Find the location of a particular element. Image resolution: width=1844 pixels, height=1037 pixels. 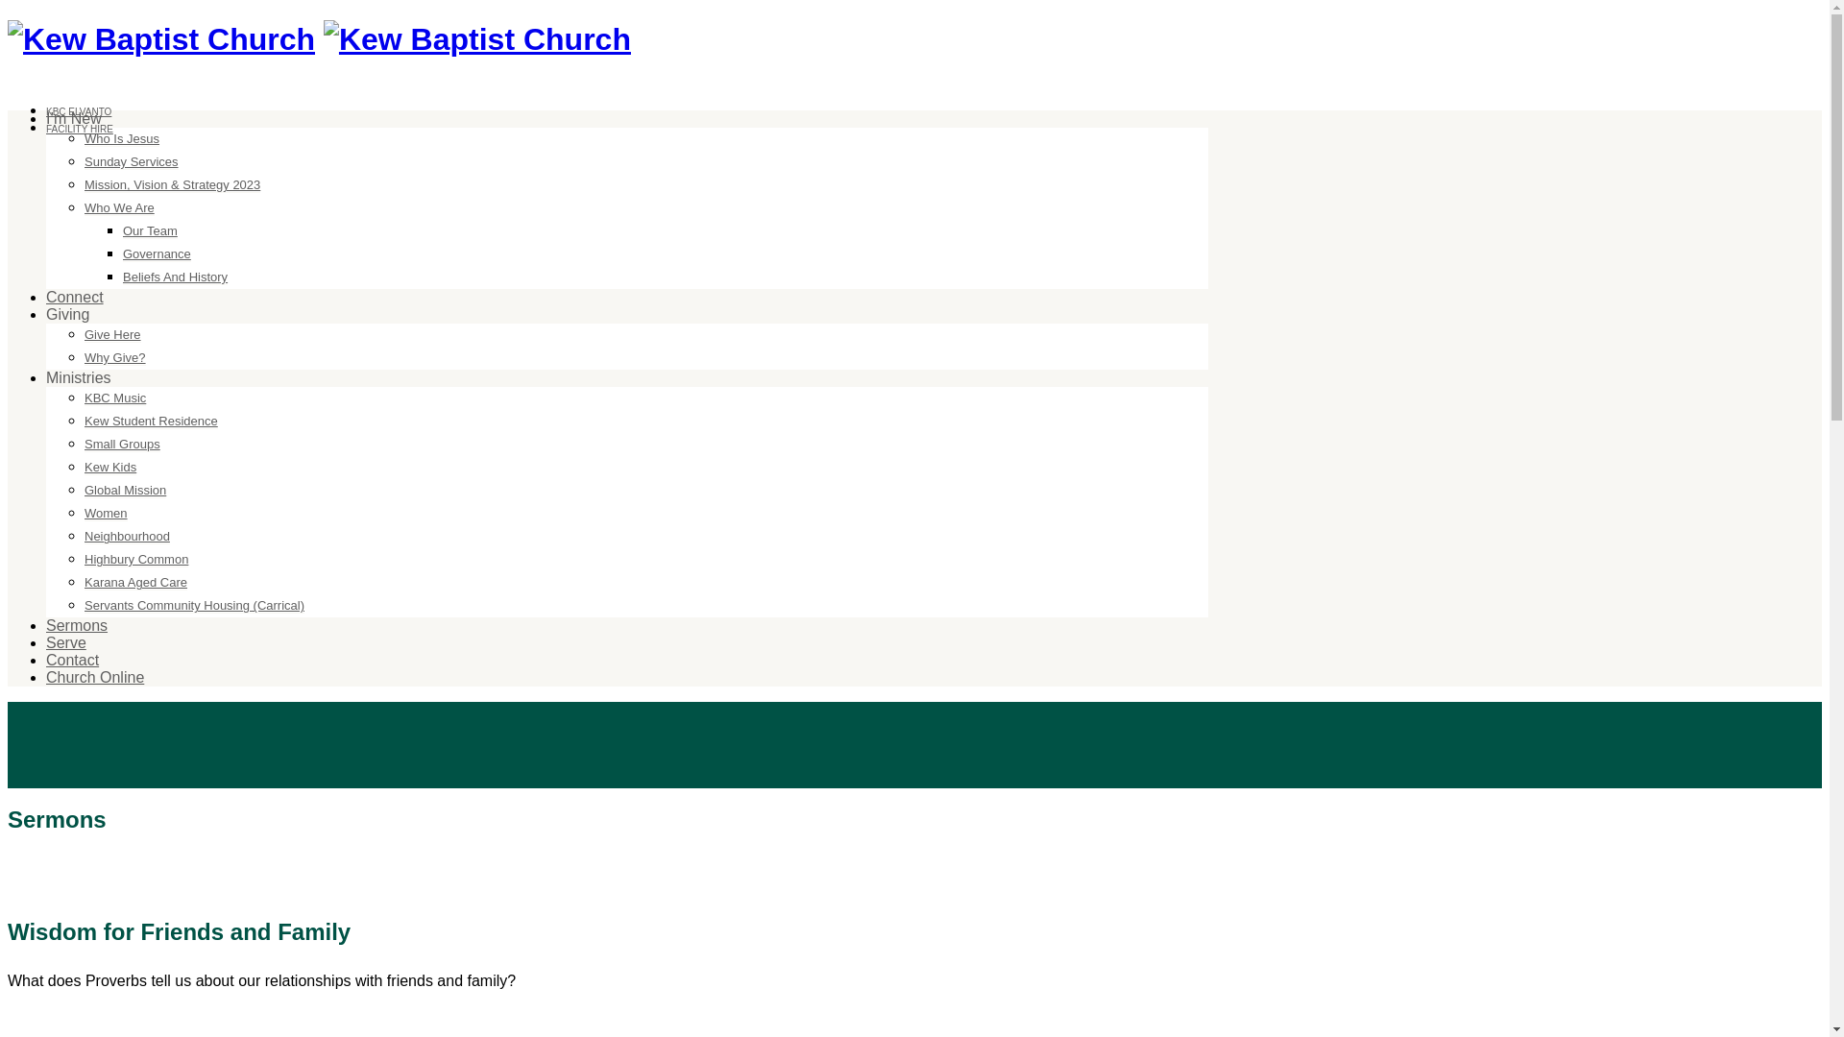

Kew Baptist Church is located at coordinates (477, 39).